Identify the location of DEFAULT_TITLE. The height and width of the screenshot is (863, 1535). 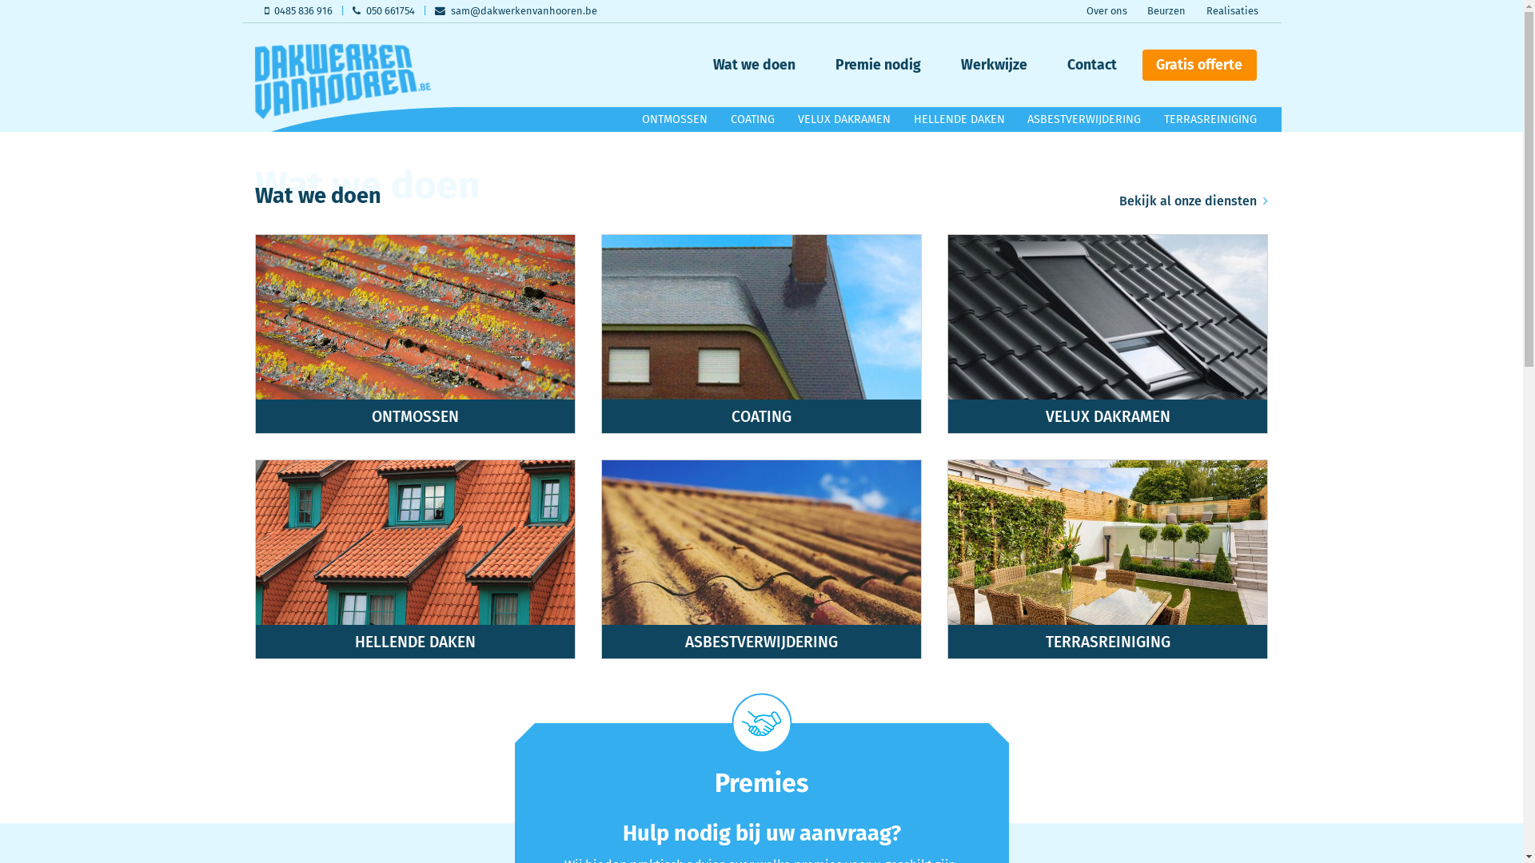
(342, 82).